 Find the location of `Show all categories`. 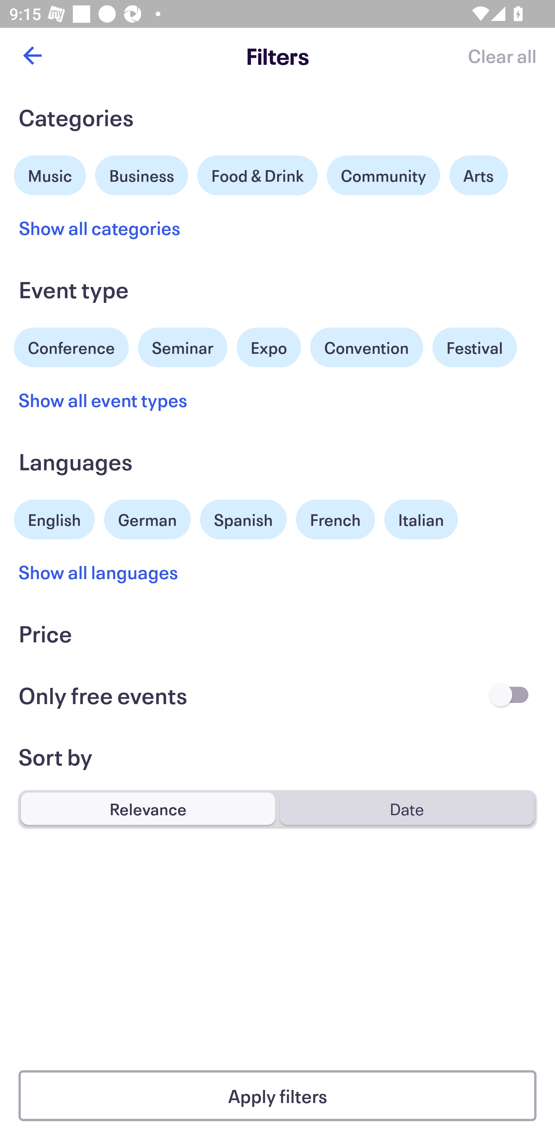

Show all categories is located at coordinates (99, 228).